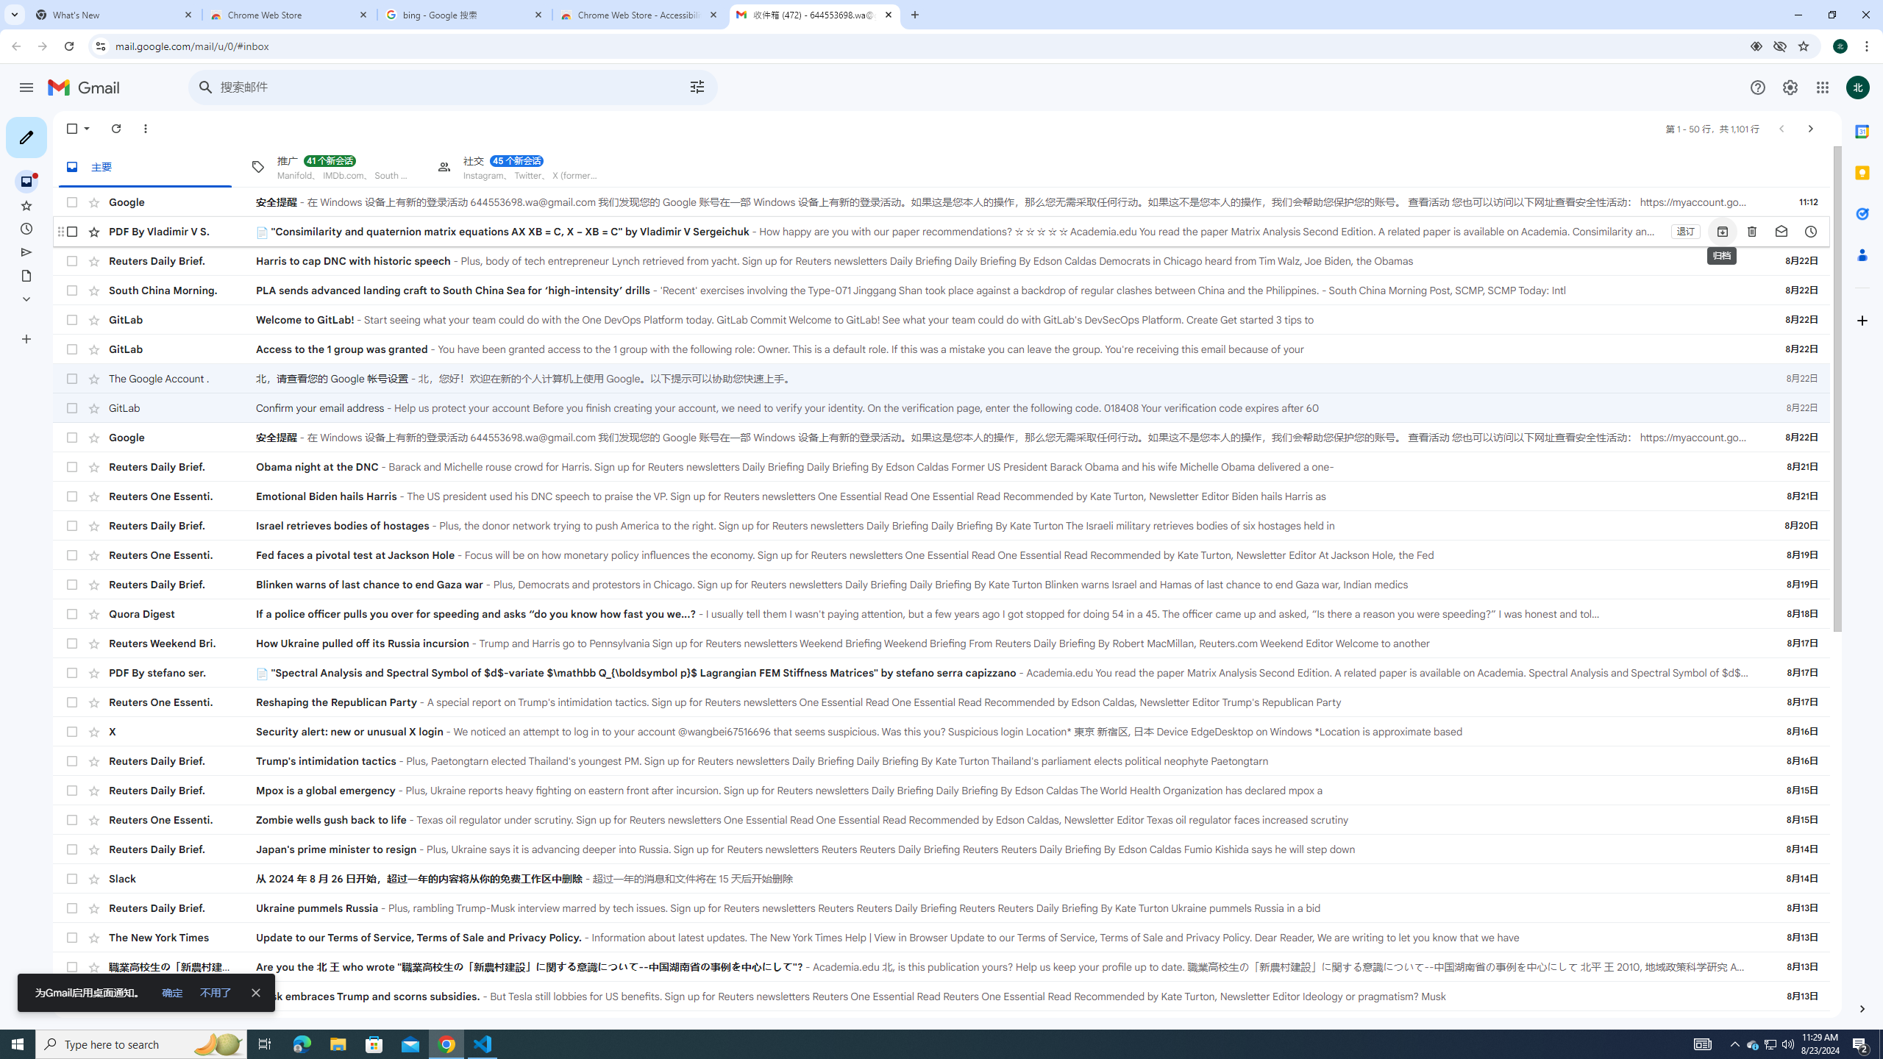  I want to click on Chrome Web Store, so click(290, 15).